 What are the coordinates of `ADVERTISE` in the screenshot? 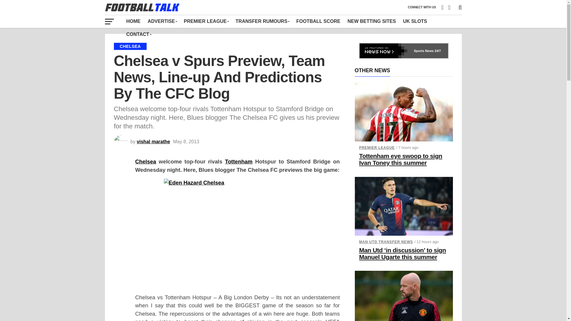 It's located at (162, 21).